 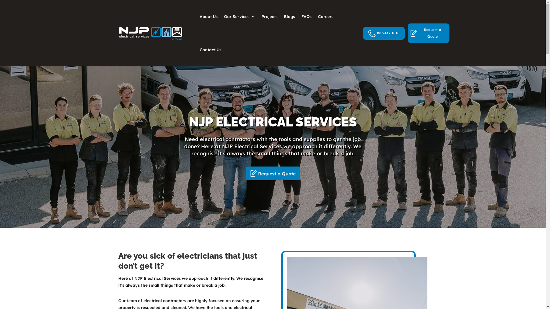 What do you see at coordinates (384, 33) in the screenshot?
I see `08 9417 1010` at bounding box center [384, 33].